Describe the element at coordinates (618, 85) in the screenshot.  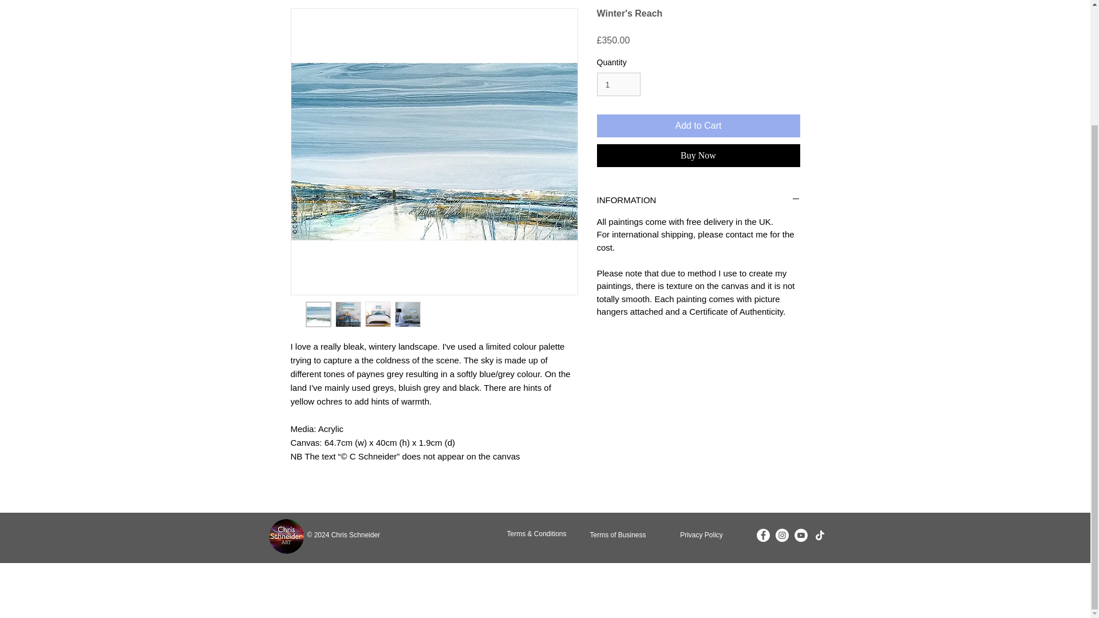
I see `1` at that location.